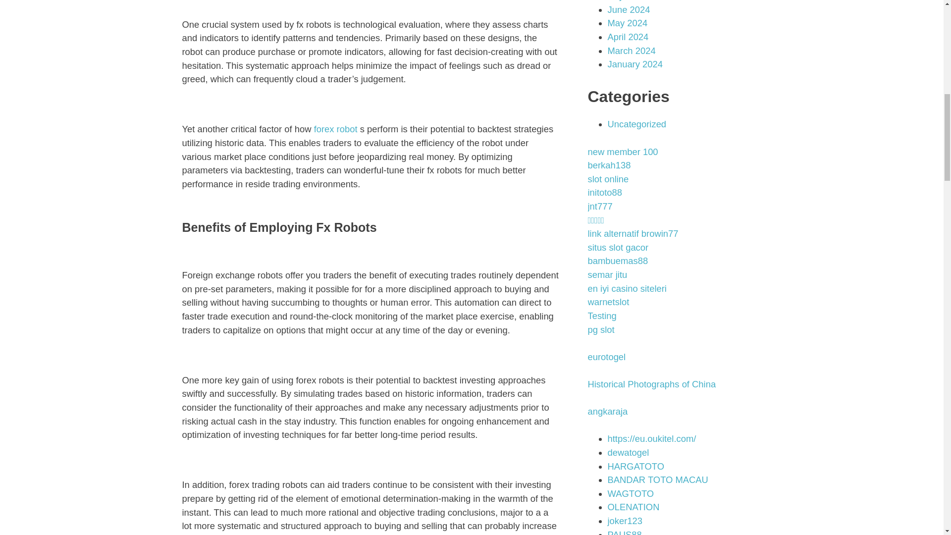  Describe the element at coordinates (618, 247) in the screenshot. I see `situs slot gacor` at that location.